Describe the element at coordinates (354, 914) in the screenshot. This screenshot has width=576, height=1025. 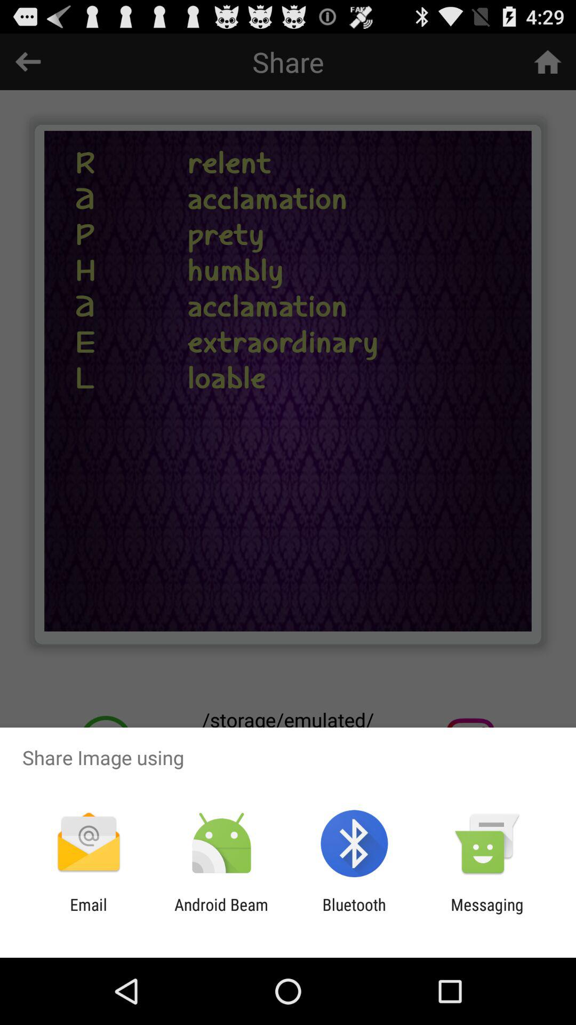
I see `turn off icon next to the android beam app` at that location.